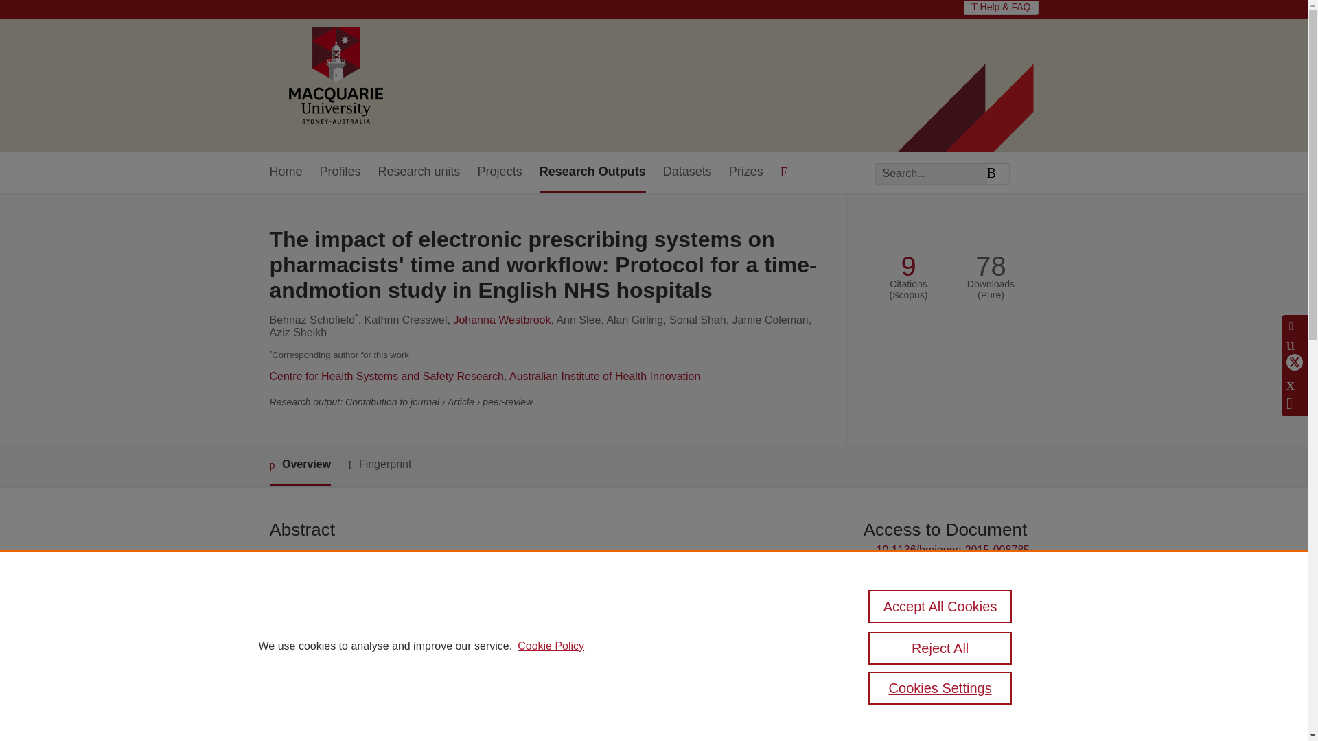  What do you see at coordinates (686, 172) in the screenshot?
I see `Datasets` at bounding box center [686, 172].